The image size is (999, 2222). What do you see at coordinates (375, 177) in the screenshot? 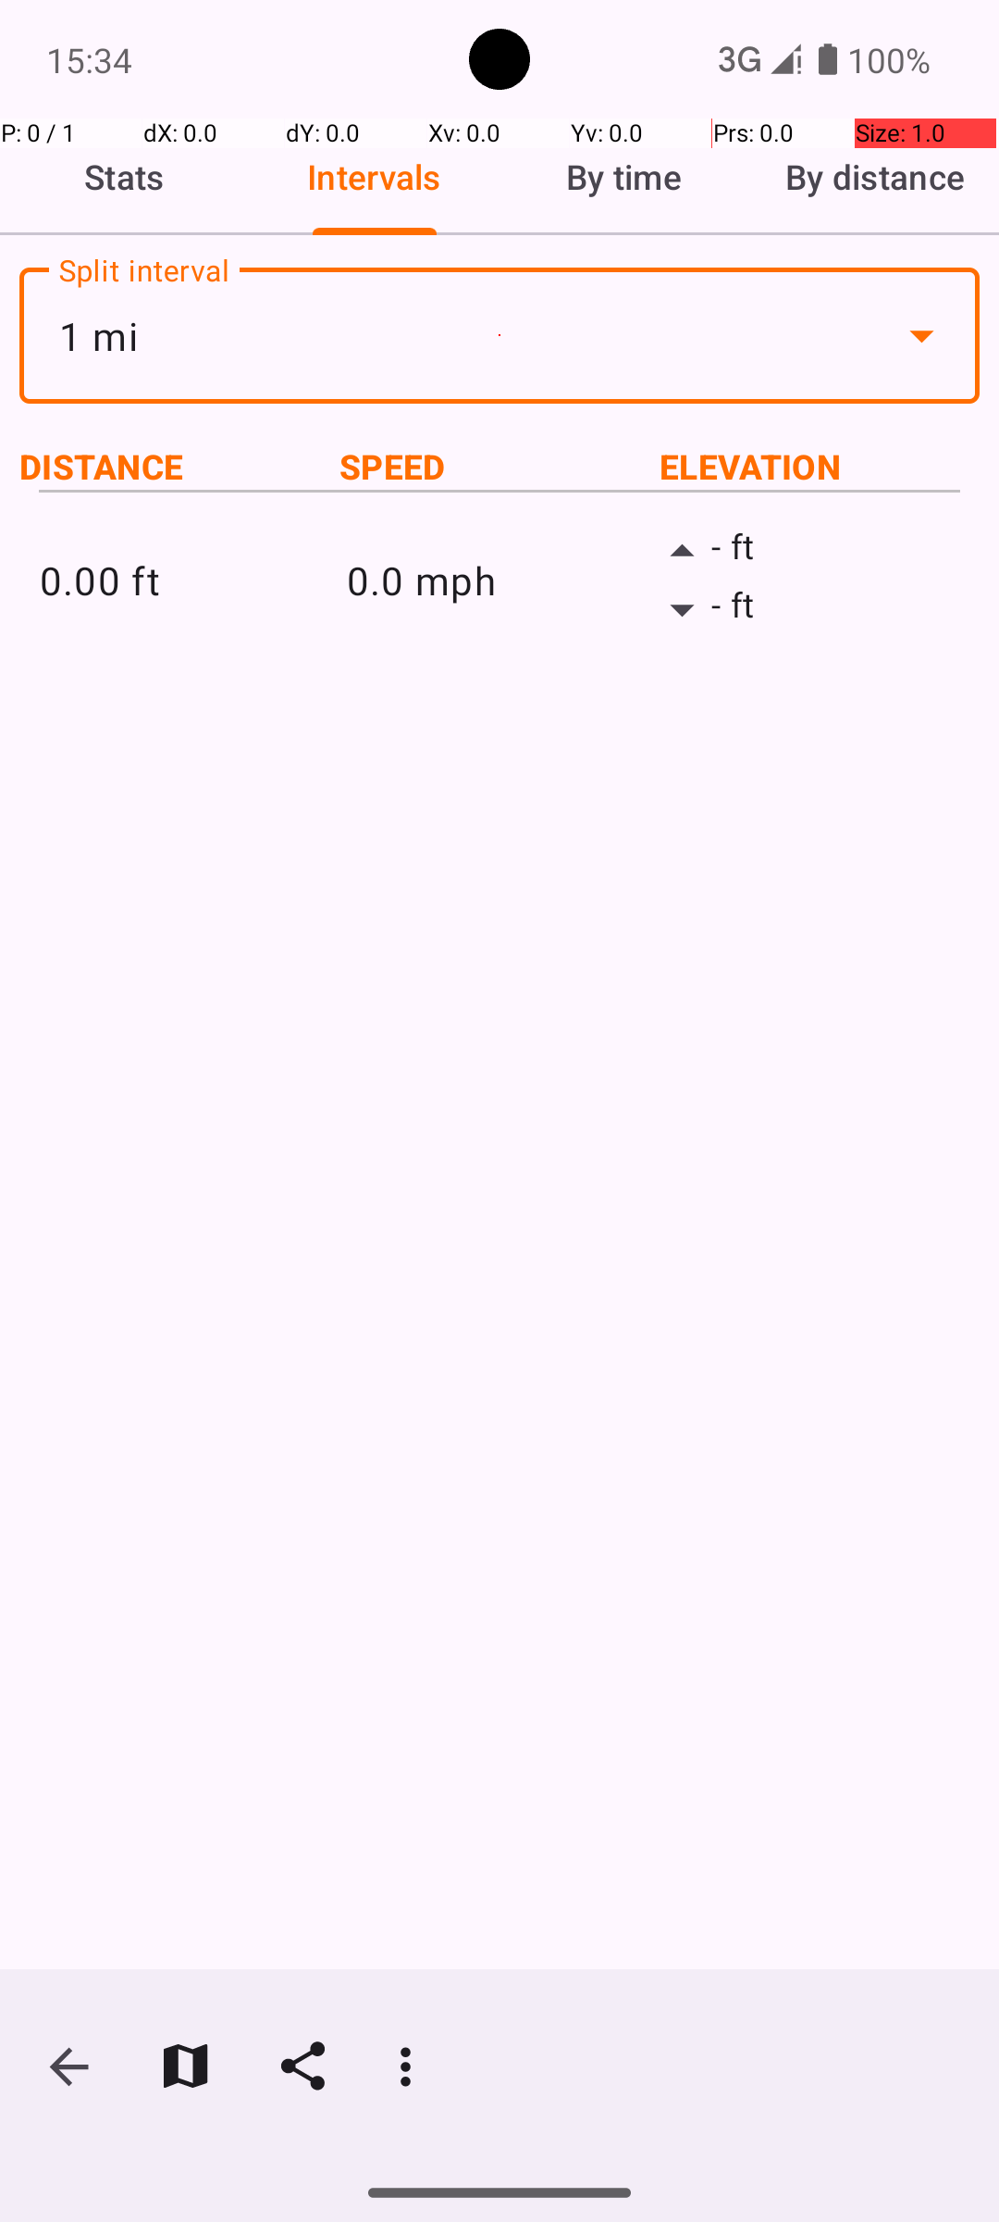
I see `Intervals` at bounding box center [375, 177].